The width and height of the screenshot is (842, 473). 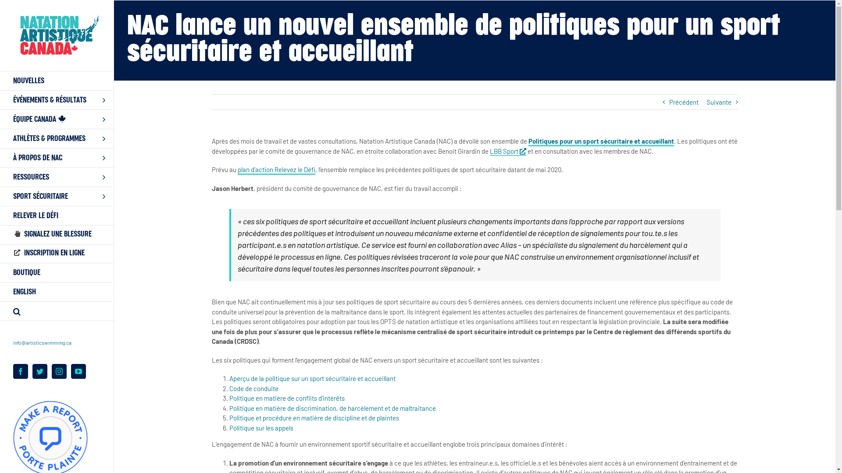 What do you see at coordinates (57, 254) in the screenshot?
I see `INSCRIPTION EN LIGNE ` at bounding box center [57, 254].